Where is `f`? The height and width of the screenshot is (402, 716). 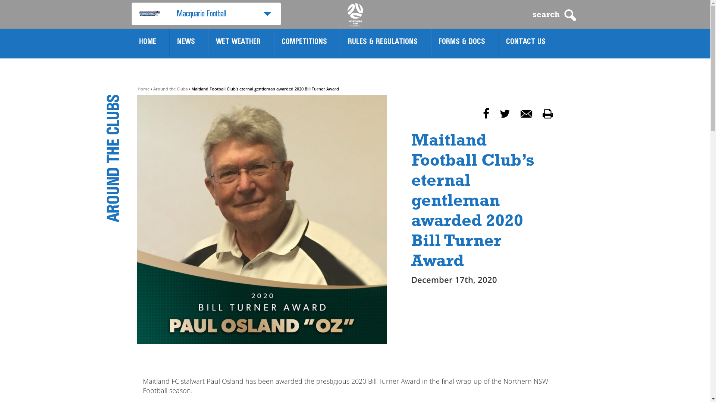 f is located at coordinates (486, 114).